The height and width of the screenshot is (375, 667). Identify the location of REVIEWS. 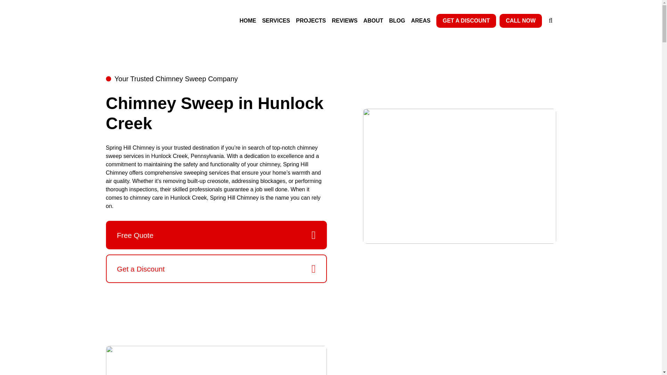
(345, 21).